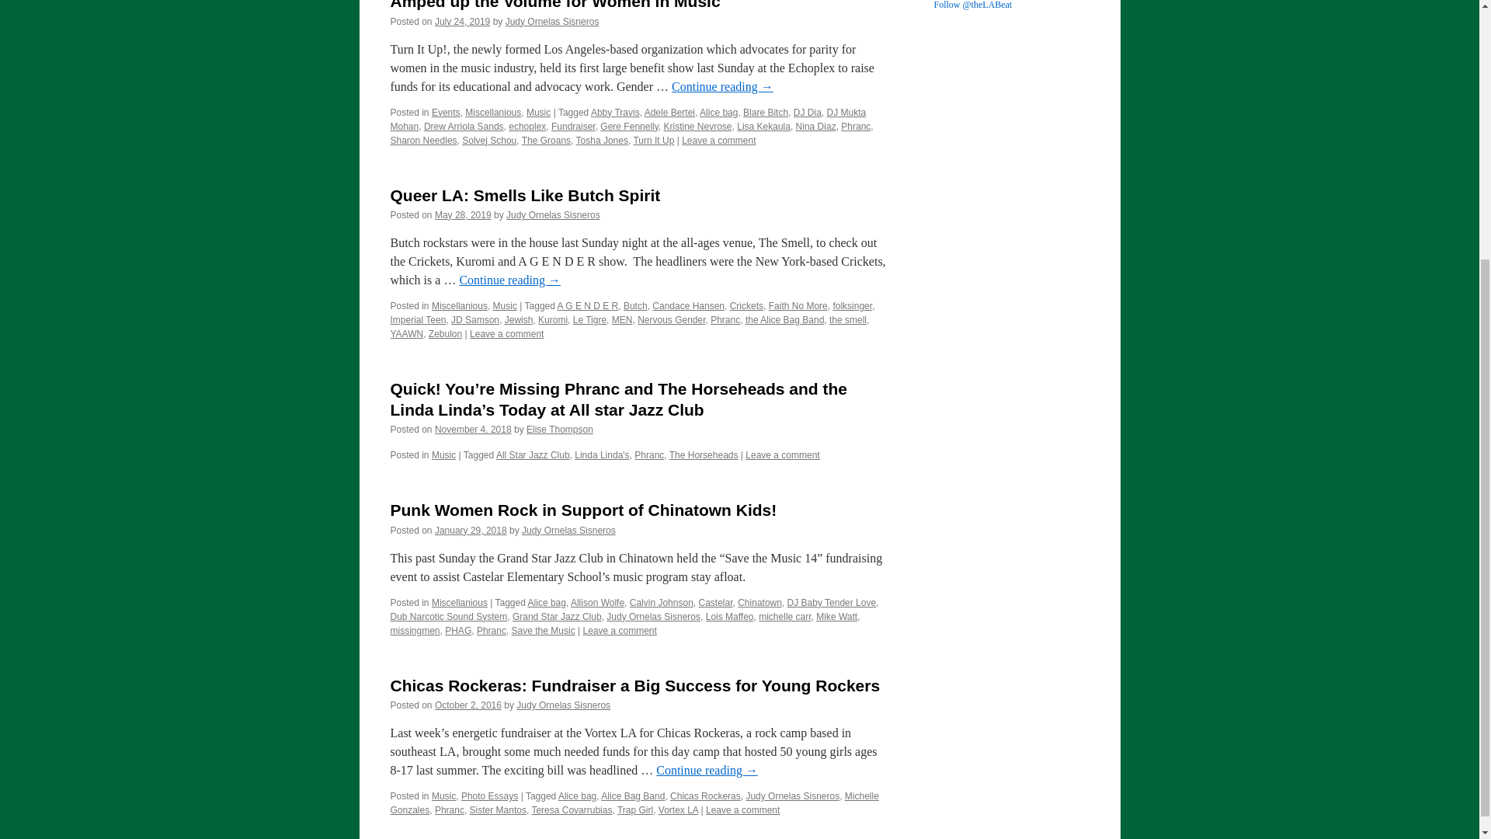 This screenshot has width=1491, height=839. Describe the element at coordinates (446, 113) in the screenshot. I see `Events` at that location.